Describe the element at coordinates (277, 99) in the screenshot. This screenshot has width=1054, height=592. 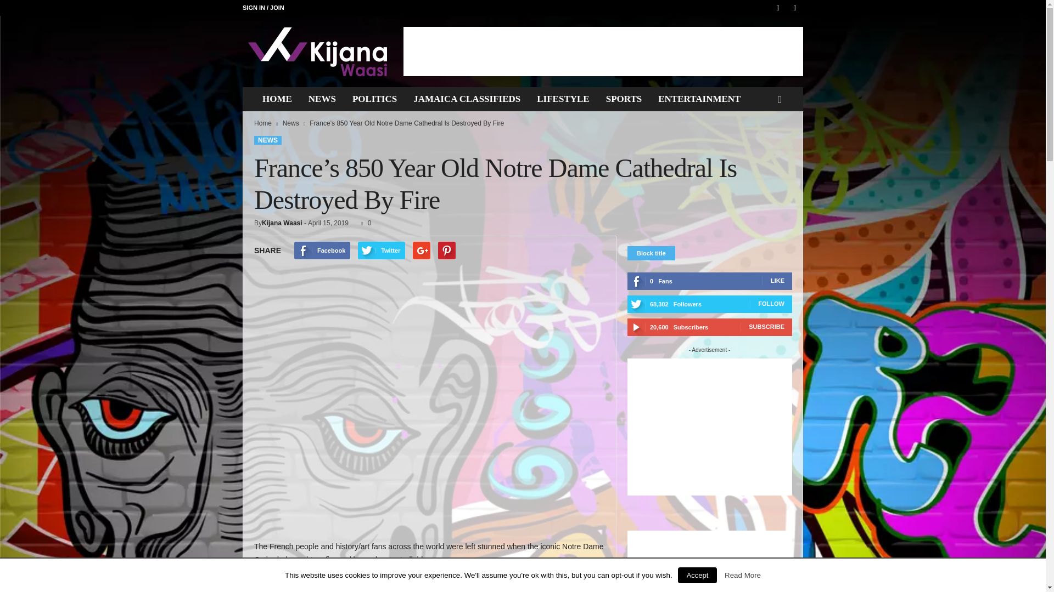
I see `HOME` at that location.